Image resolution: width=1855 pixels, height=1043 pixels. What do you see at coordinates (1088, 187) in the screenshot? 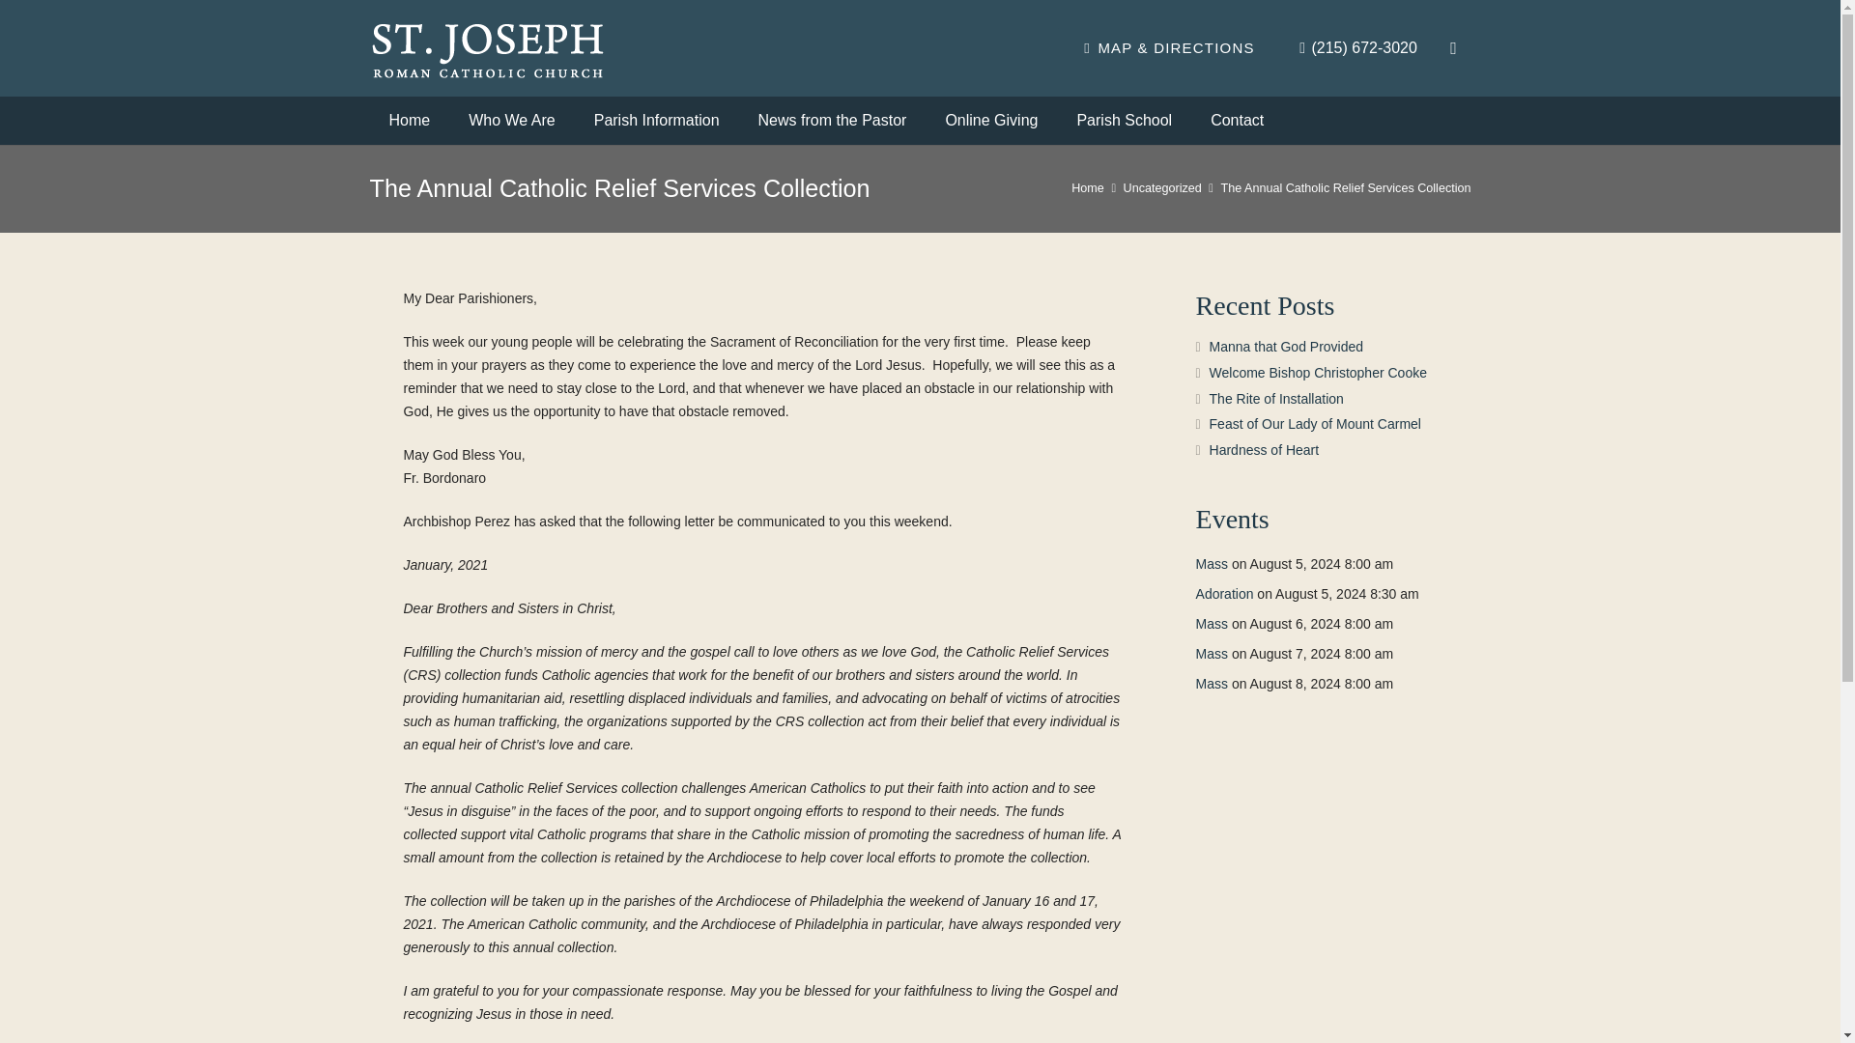
I see `Home` at bounding box center [1088, 187].